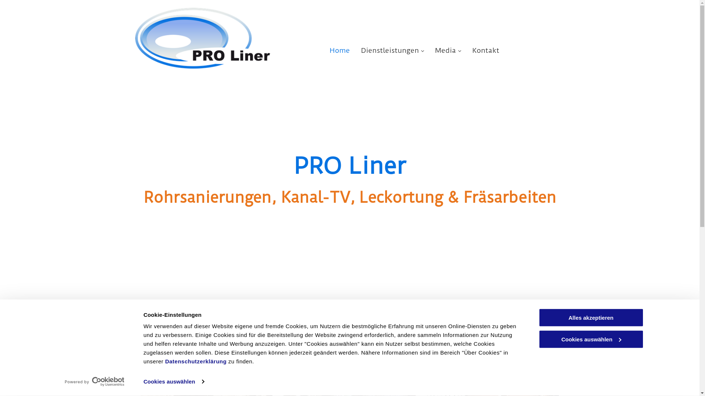 The image size is (705, 396). What do you see at coordinates (448, 50) in the screenshot?
I see `Media` at bounding box center [448, 50].